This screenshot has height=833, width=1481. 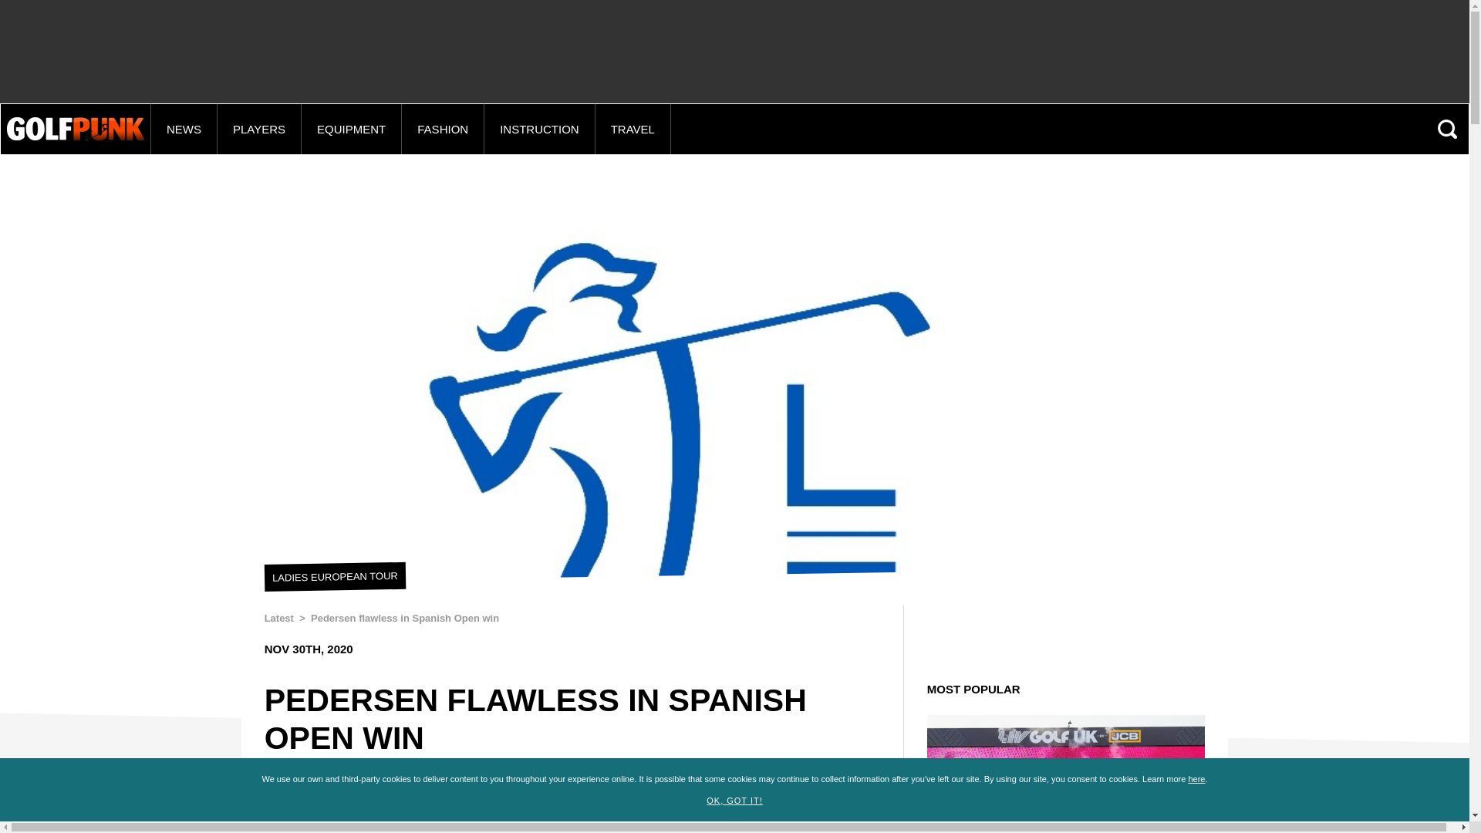 What do you see at coordinates (184, 129) in the screenshot?
I see `NEWS` at bounding box center [184, 129].